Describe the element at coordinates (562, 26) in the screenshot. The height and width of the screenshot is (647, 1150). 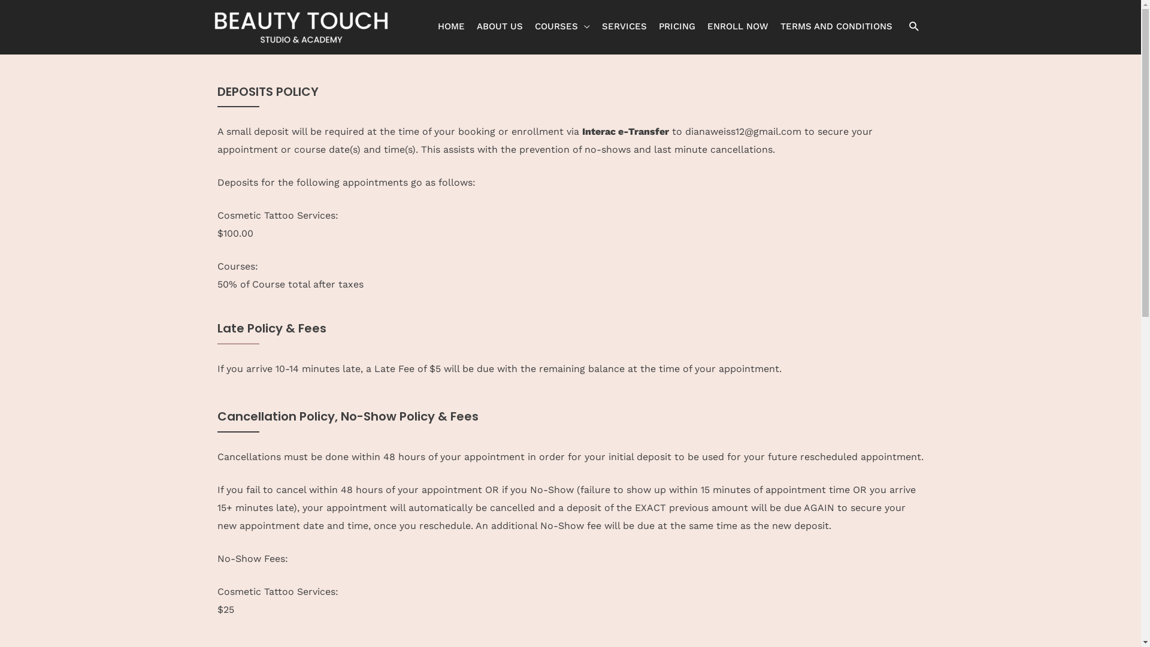
I see `COURSES` at that location.